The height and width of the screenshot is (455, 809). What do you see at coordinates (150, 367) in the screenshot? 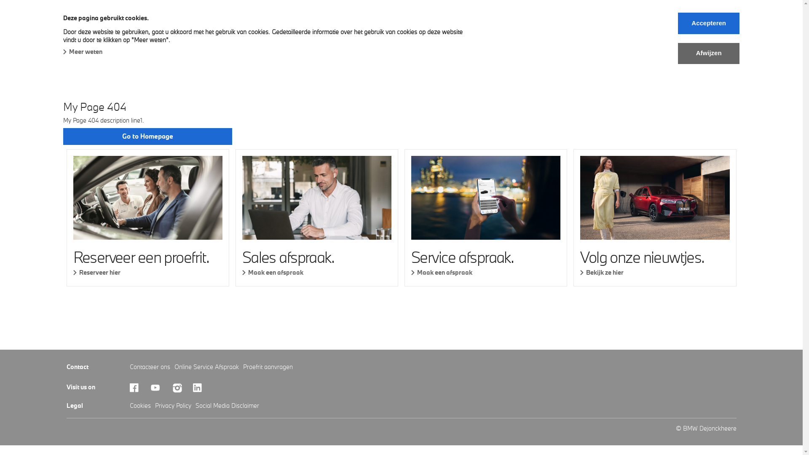
I see `Contacteer ons` at bounding box center [150, 367].